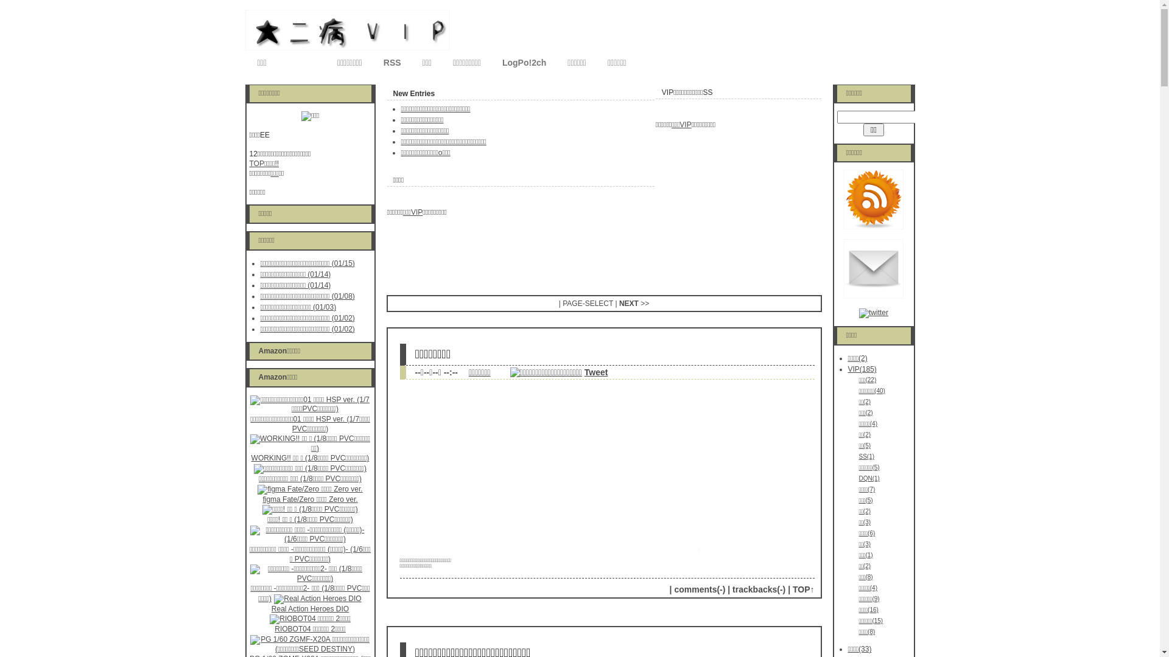 This screenshot has width=1169, height=657. I want to click on LogPo!2ch, so click(524, 64).